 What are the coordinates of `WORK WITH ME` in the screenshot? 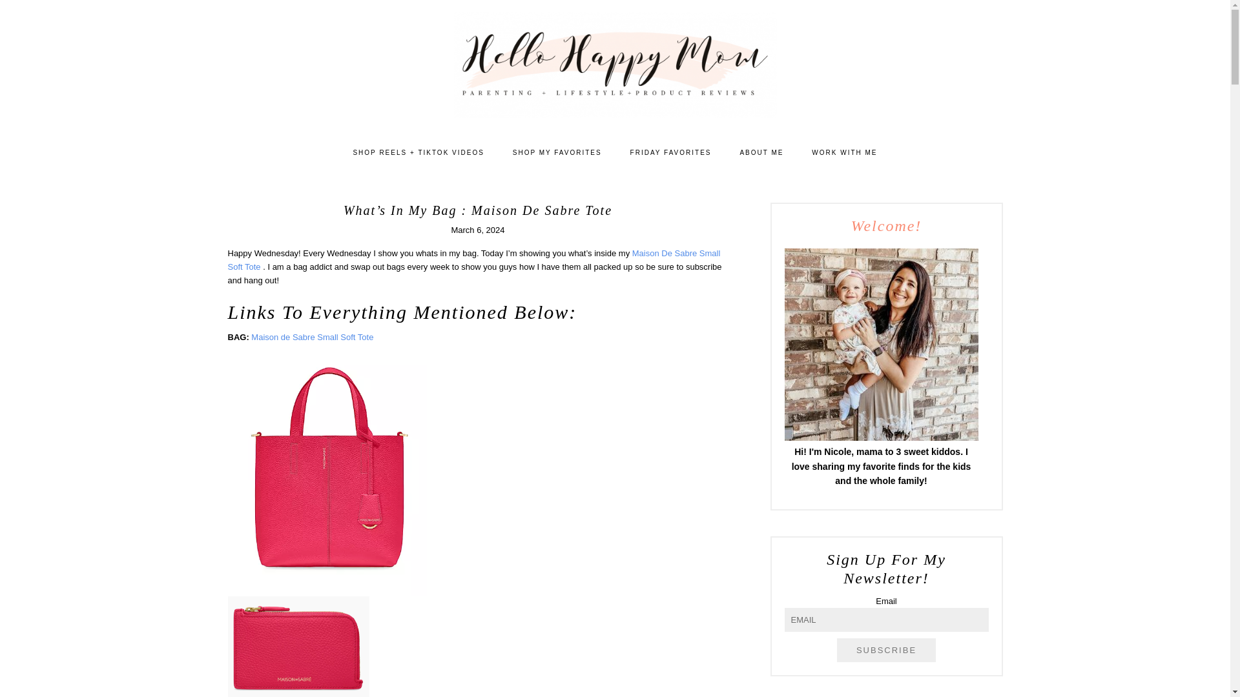 It's located at (844, 152).